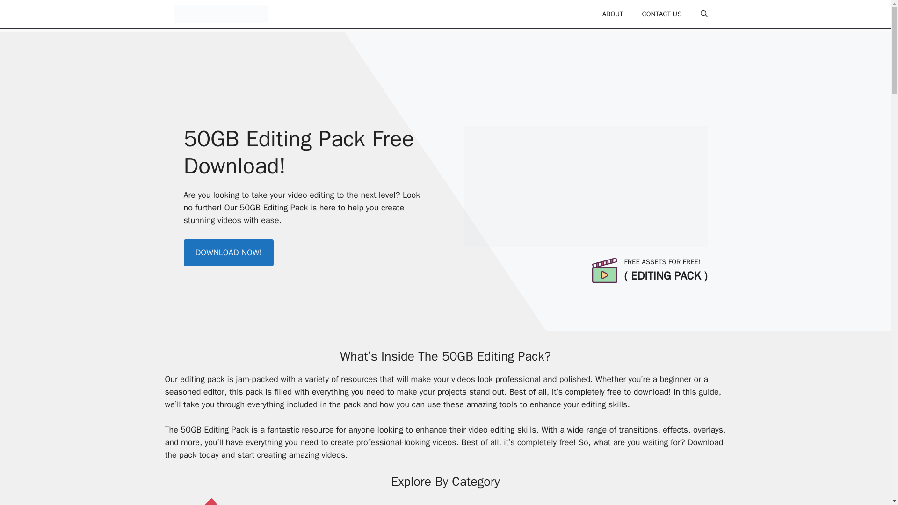 The image size is (898, 505). I want to click on 50GB Editing Pack free Download, so click(586, 186).